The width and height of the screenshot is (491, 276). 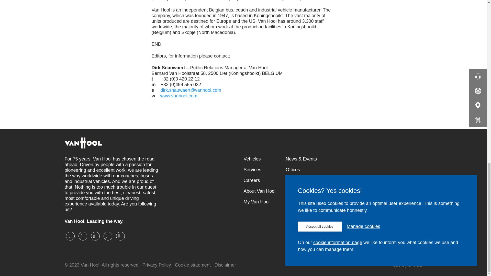 I want to click on Offices, so click(x=325, y=170).